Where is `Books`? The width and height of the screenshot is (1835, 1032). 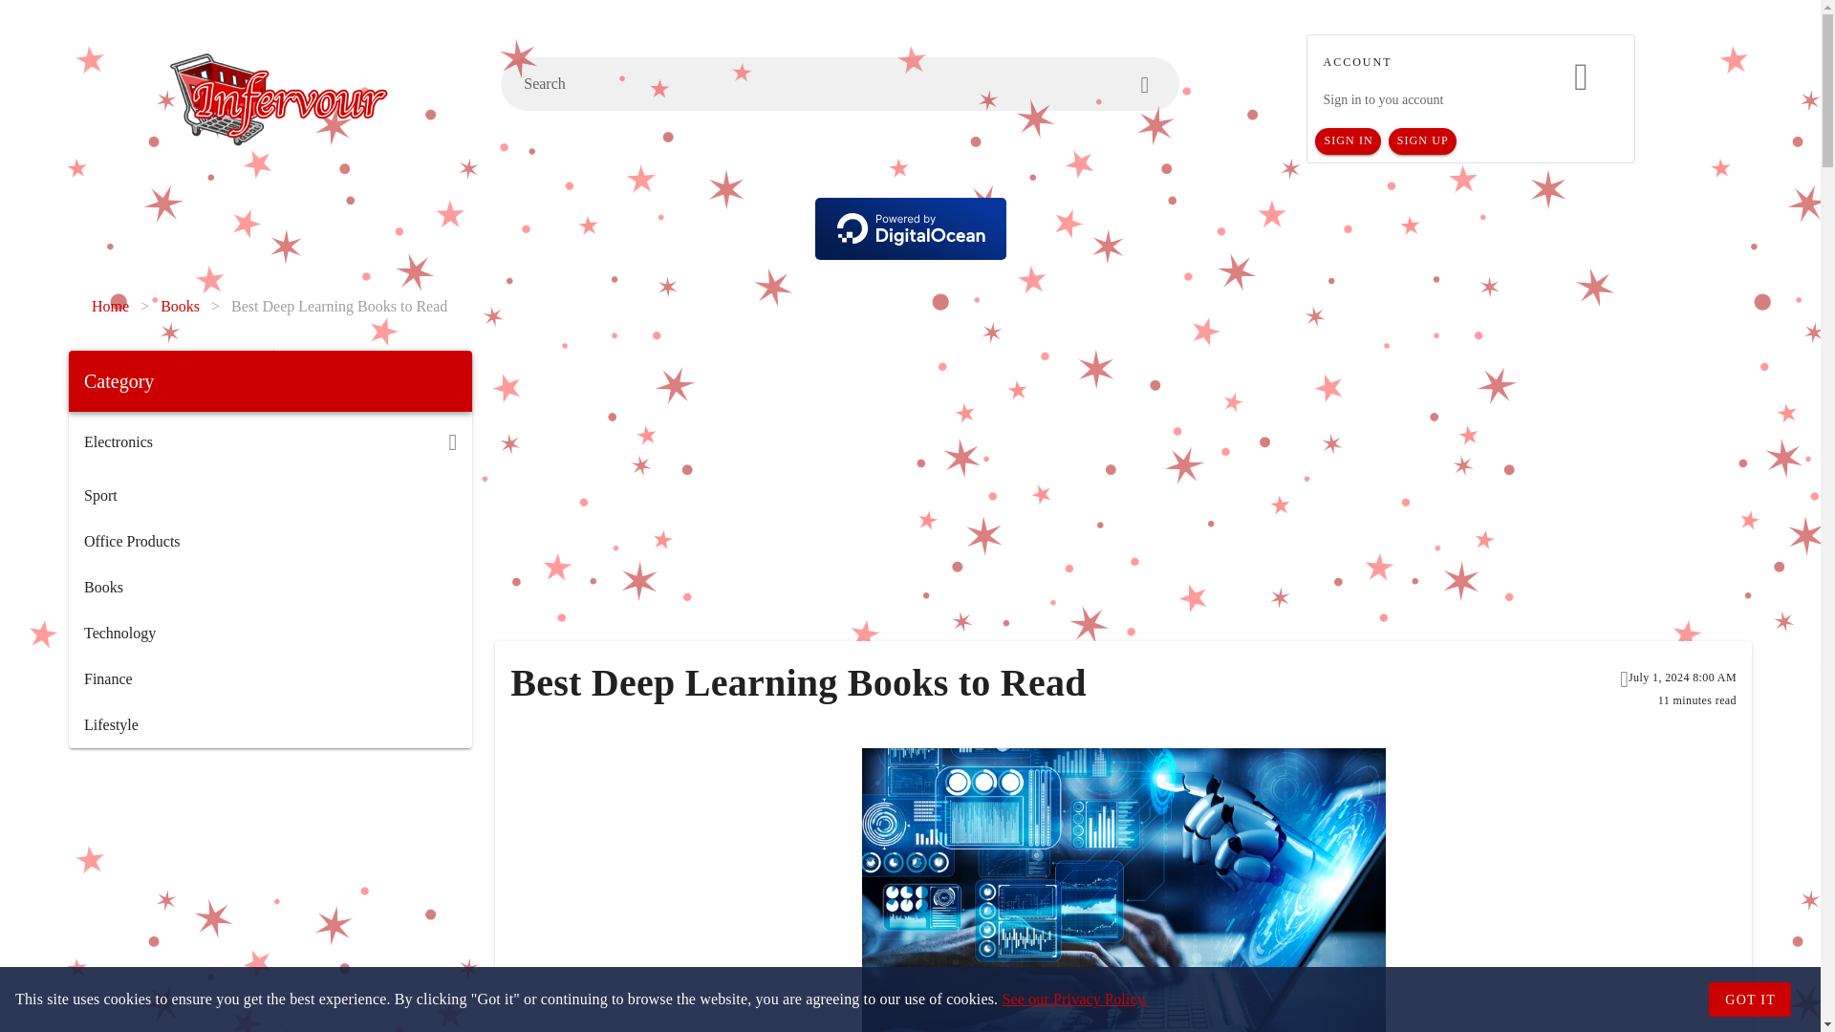 Books is located at coordinates (180, 306).